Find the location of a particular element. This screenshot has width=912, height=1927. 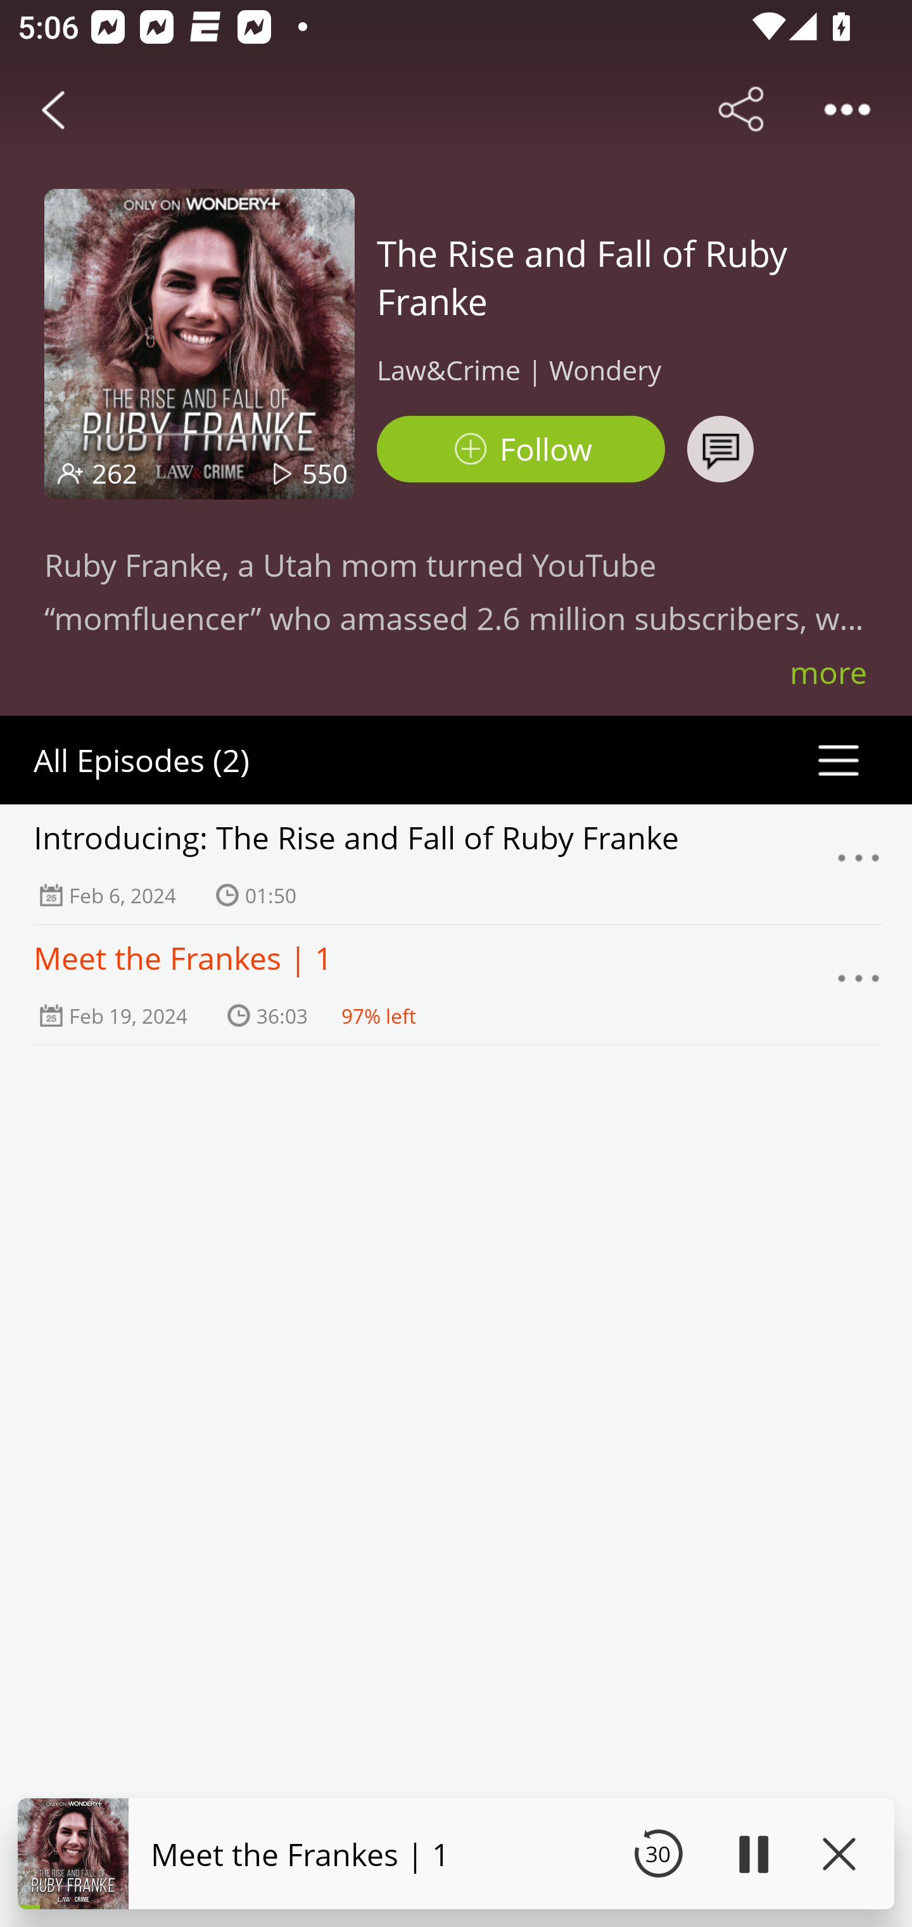

Menu is located at coordinates (859, 985).